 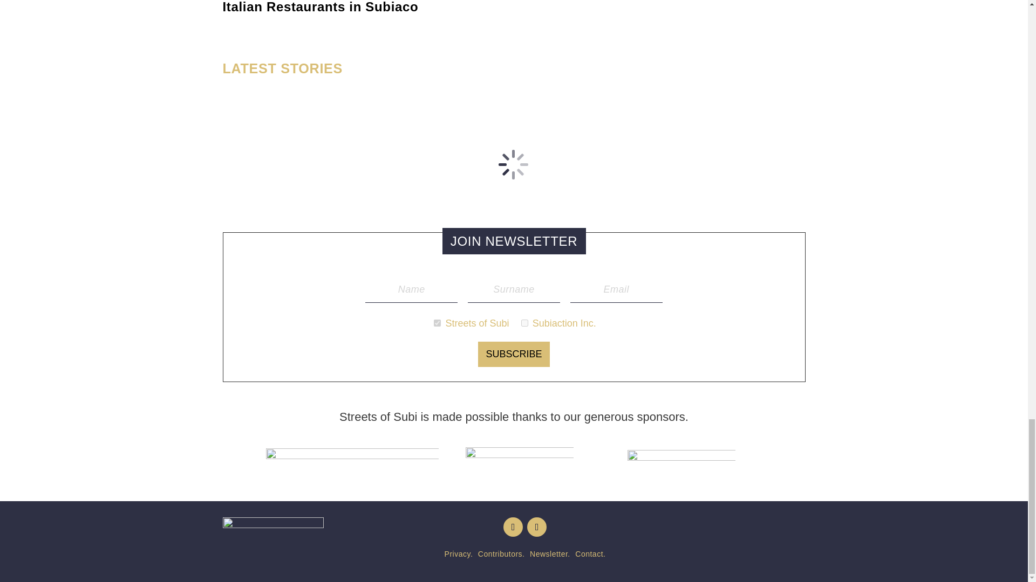 I want to click on 7df0802b6e, so click(x=437, y=322).